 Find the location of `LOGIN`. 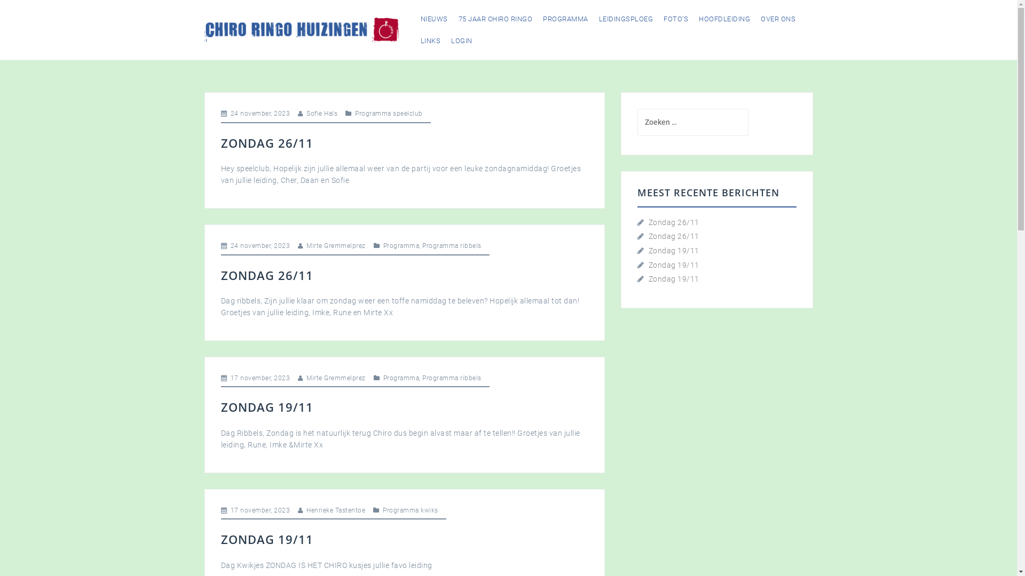

LOGIN is located at coordinates (462, 41).